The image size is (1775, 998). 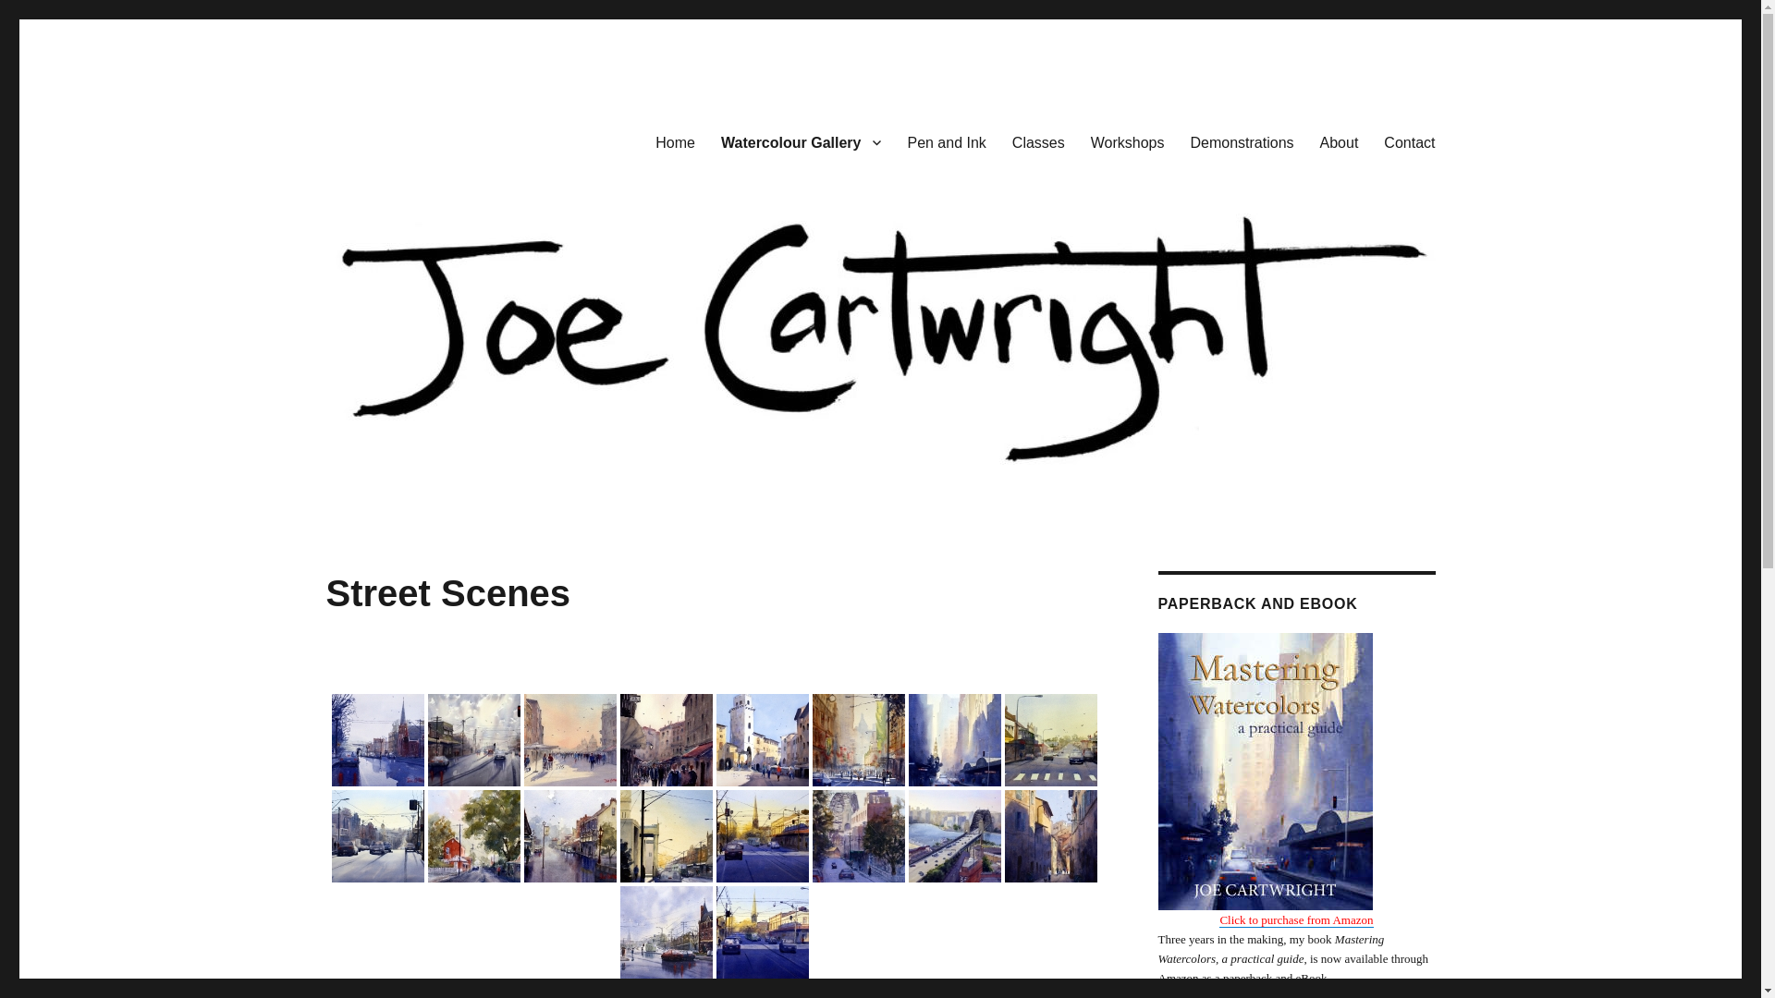 What do you see at coordinates (473, 740) in the screenshot?
I see `SONY DSC` at bounding box center [473, 740].